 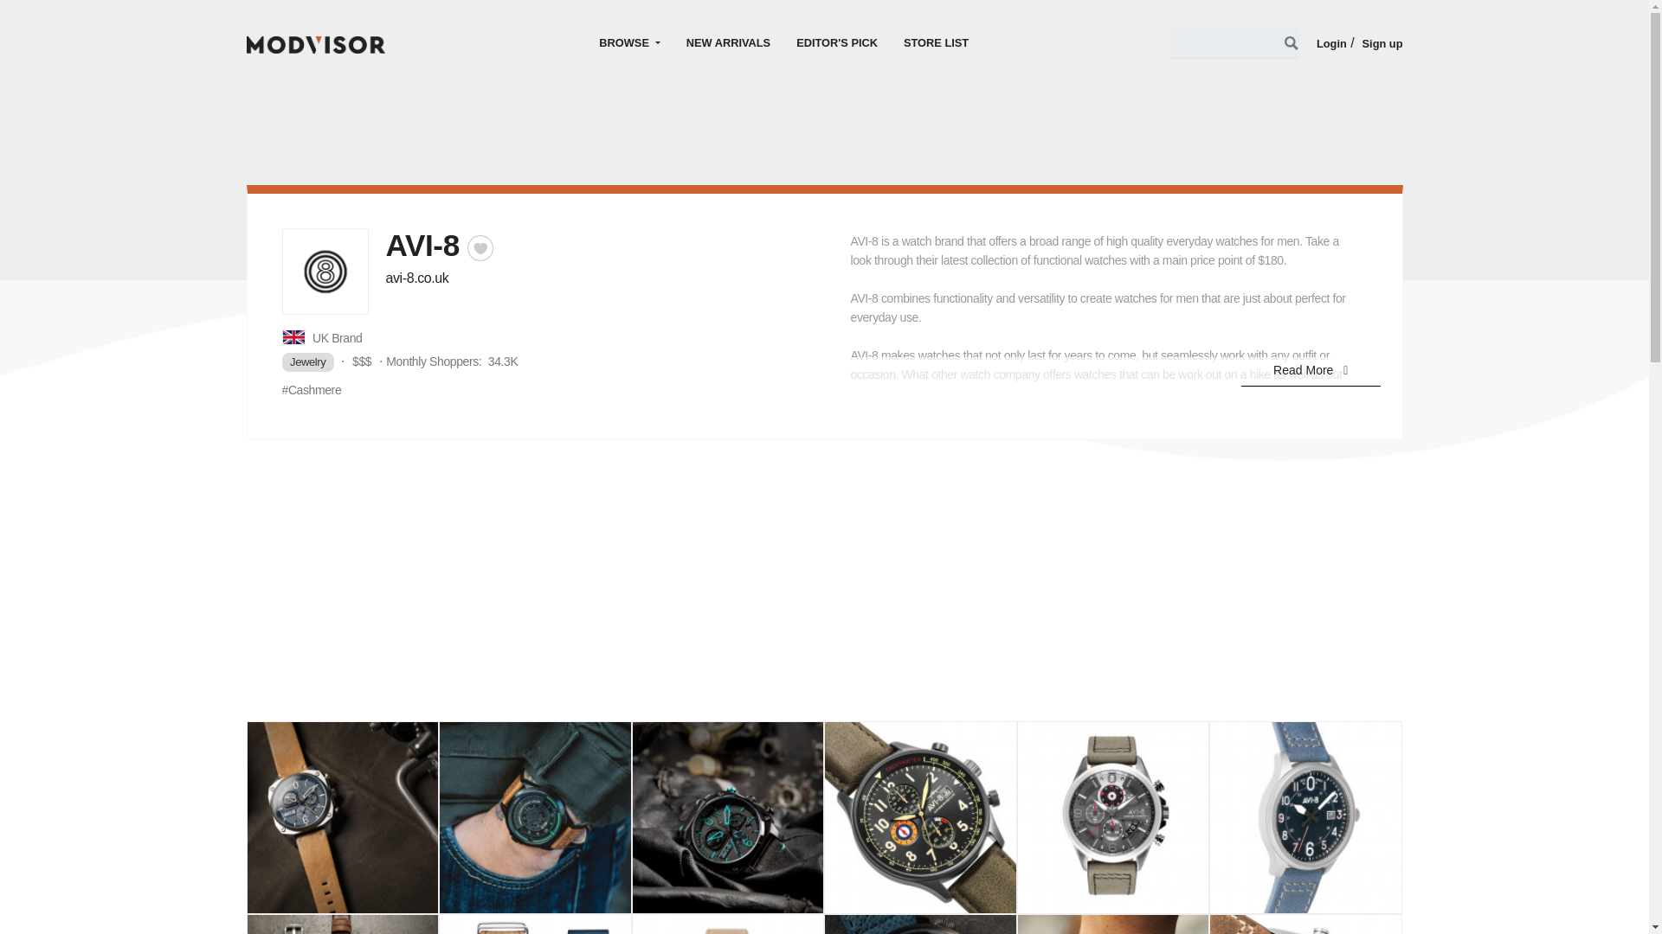 I want to click on AVI-8, so click(x=343, y=924).